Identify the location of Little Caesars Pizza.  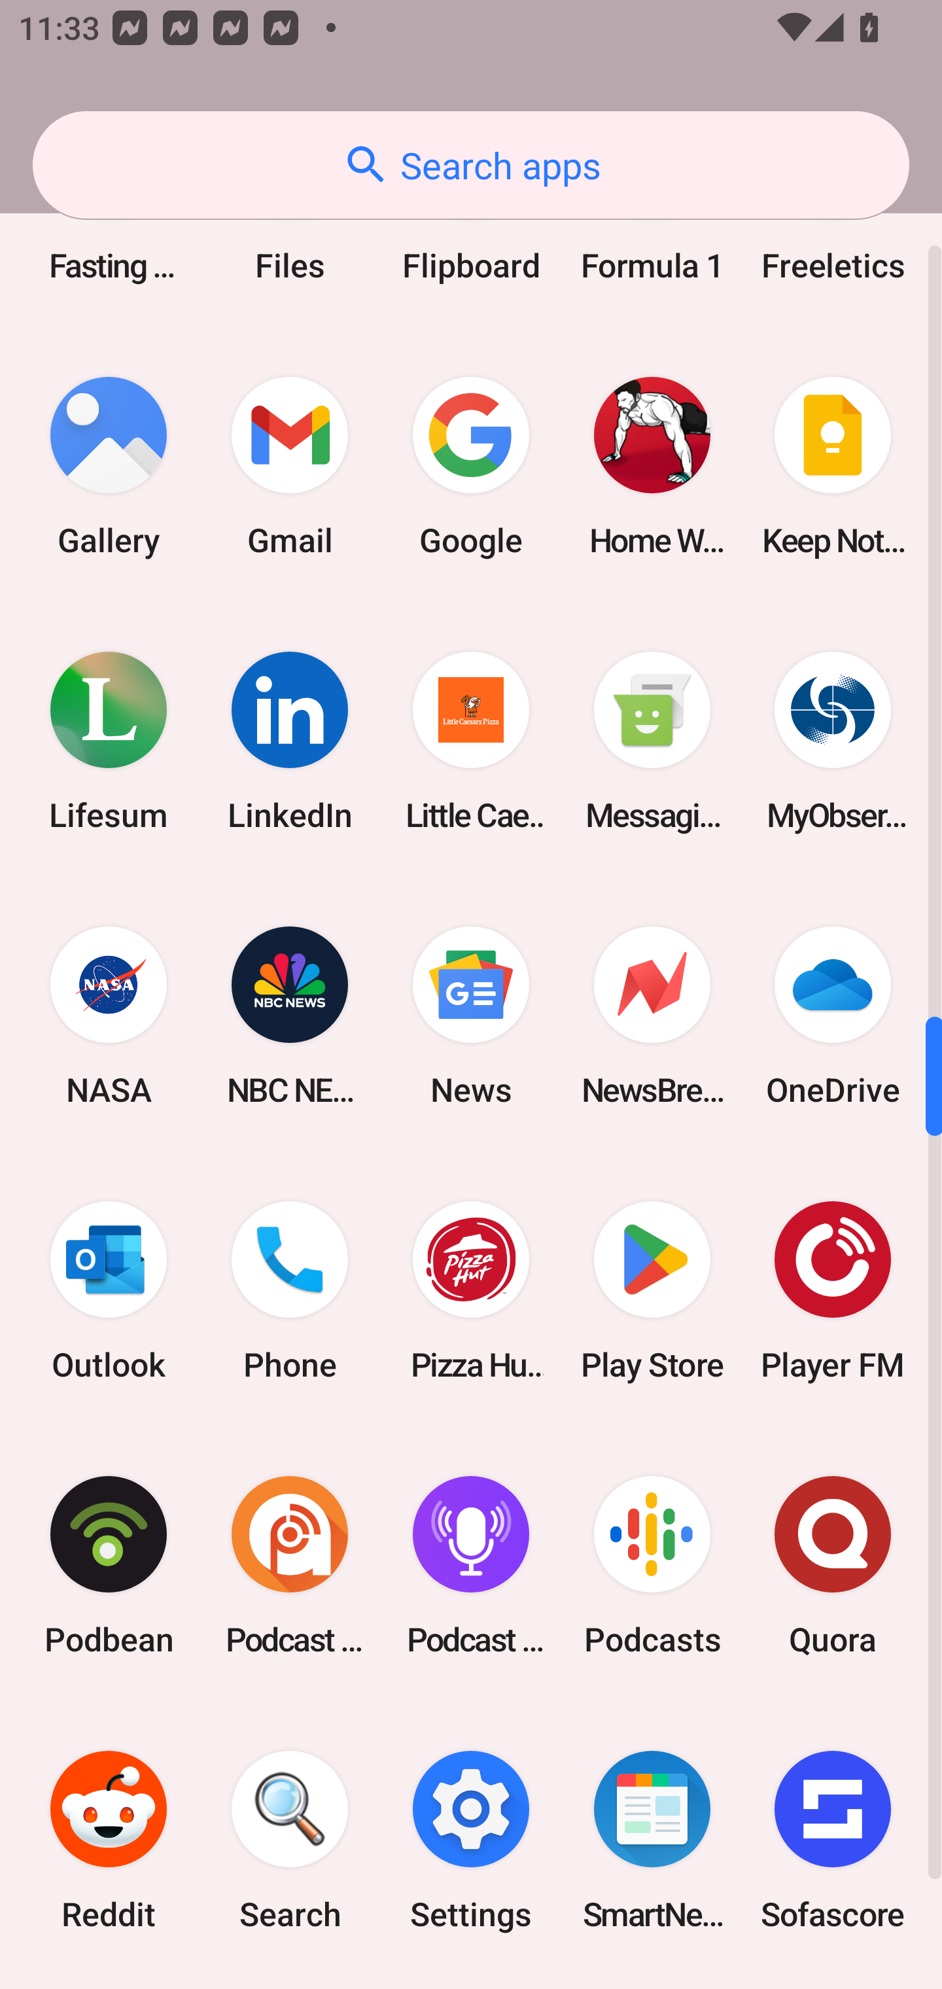
(471, 742).